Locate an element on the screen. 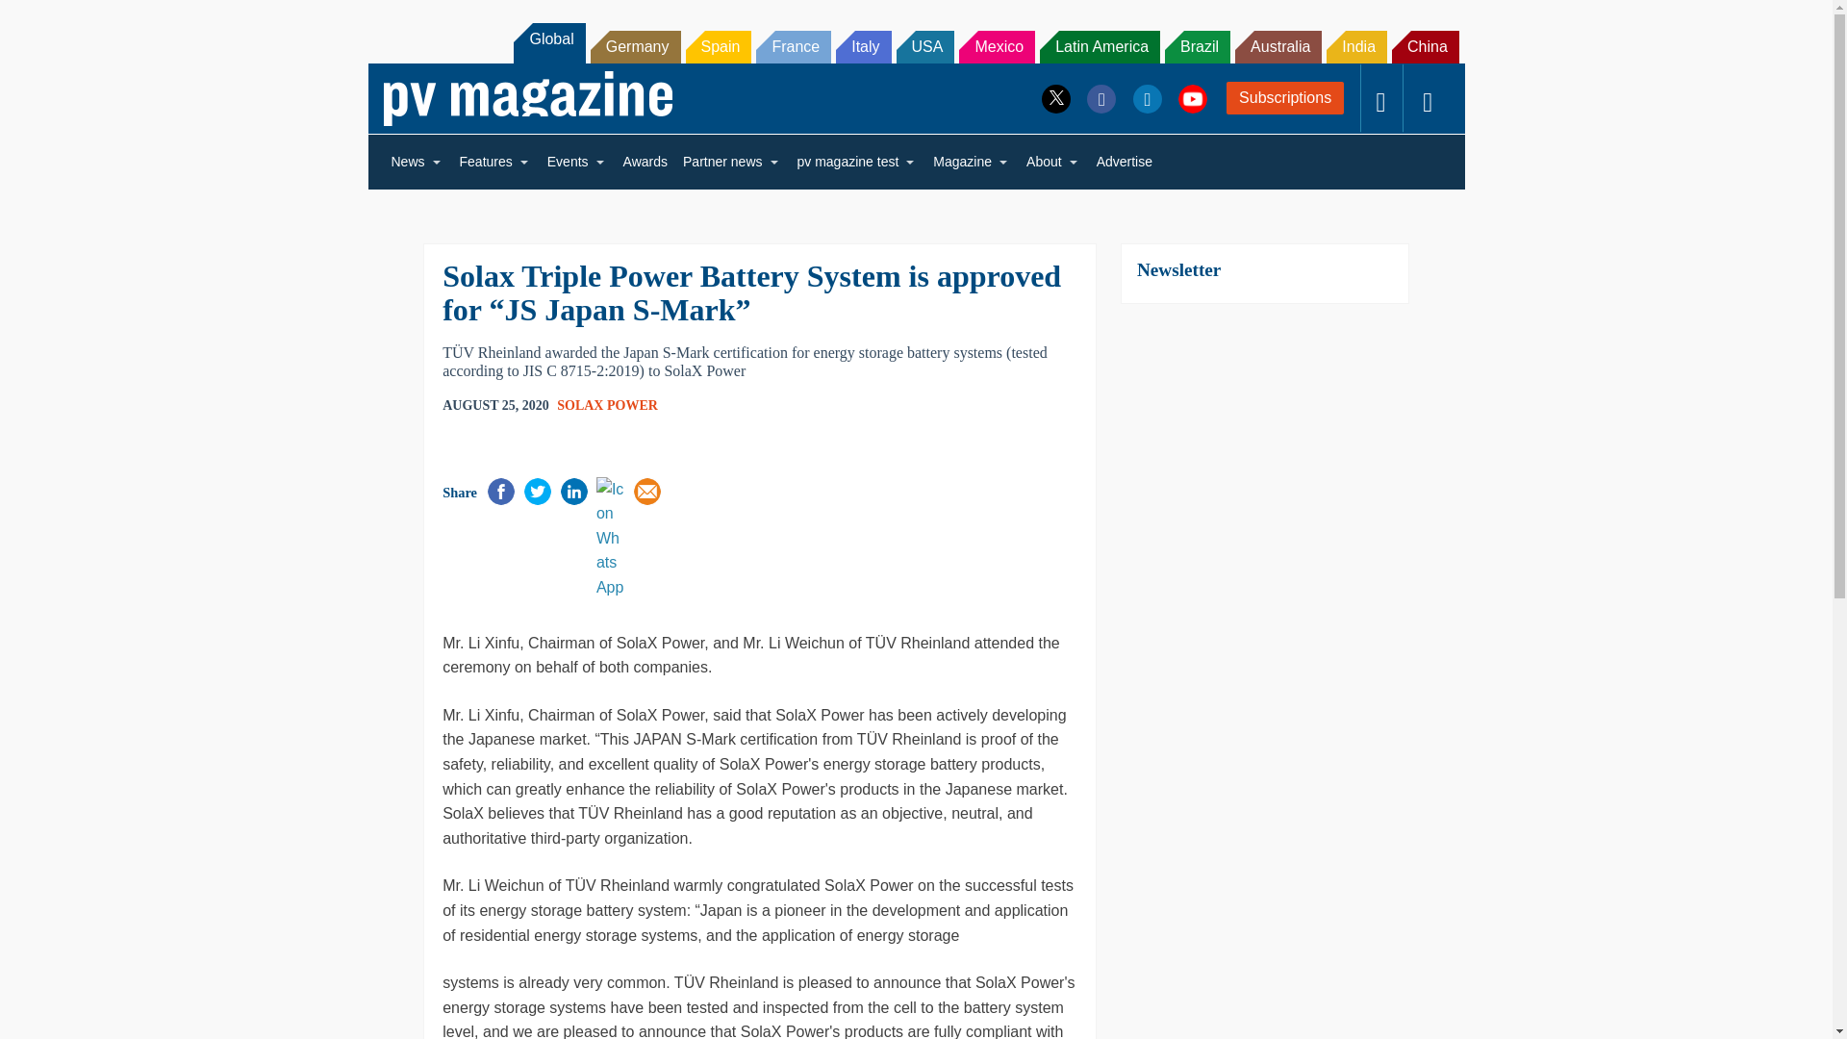  Global is located at coordinates (548, 42).